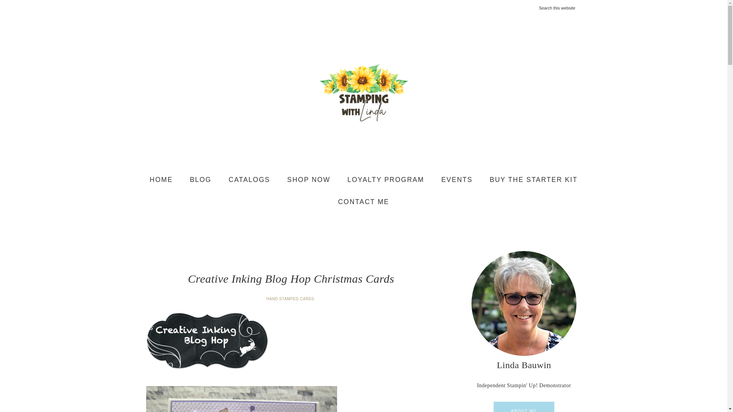 This screenshot has width=733, height=412. I want to click on STAMPING WITH LINDA, CARD-IOLOGIST, so click(363, 92).